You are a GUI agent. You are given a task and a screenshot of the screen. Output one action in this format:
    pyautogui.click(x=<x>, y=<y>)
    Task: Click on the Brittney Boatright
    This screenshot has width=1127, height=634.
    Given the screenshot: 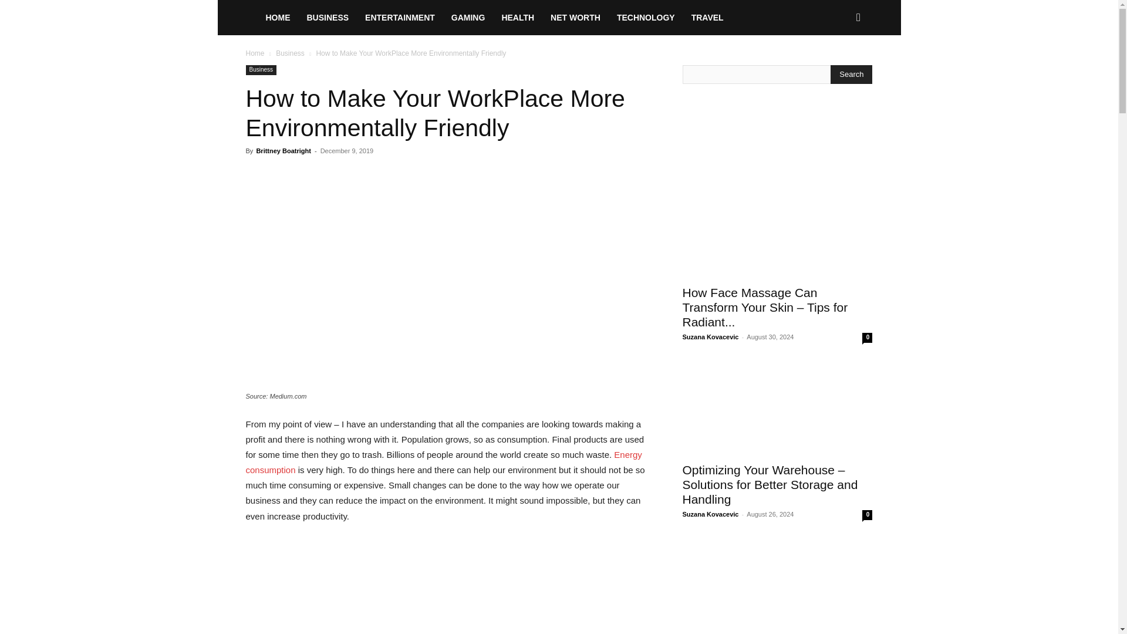 What is the action you would take?
    pyautogui.click(x=283, y=150)
    